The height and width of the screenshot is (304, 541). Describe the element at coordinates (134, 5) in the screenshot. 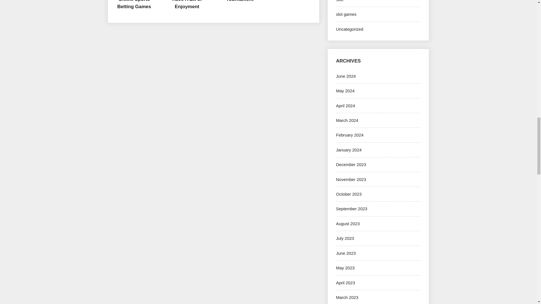

I see `Common Strategies For Online Sports Betting Games` at that location.